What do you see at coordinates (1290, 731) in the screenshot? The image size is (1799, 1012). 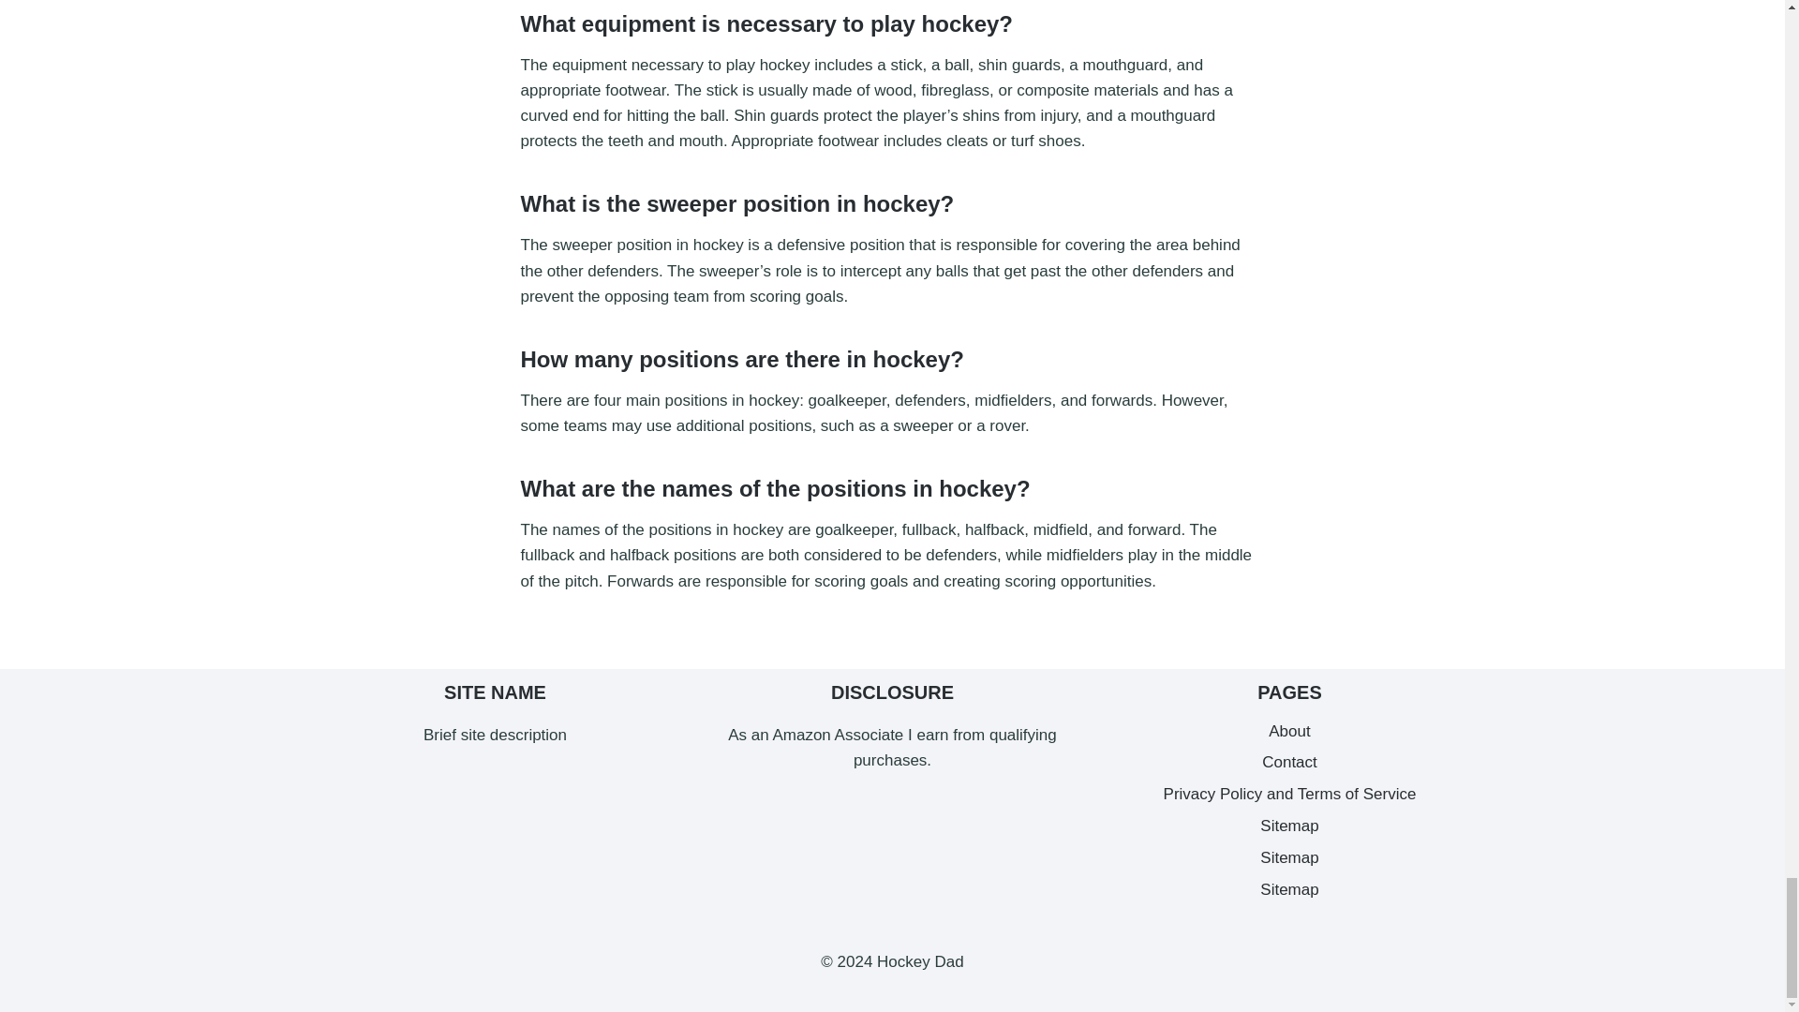 I see `About` at bounding box center [1290, 731].